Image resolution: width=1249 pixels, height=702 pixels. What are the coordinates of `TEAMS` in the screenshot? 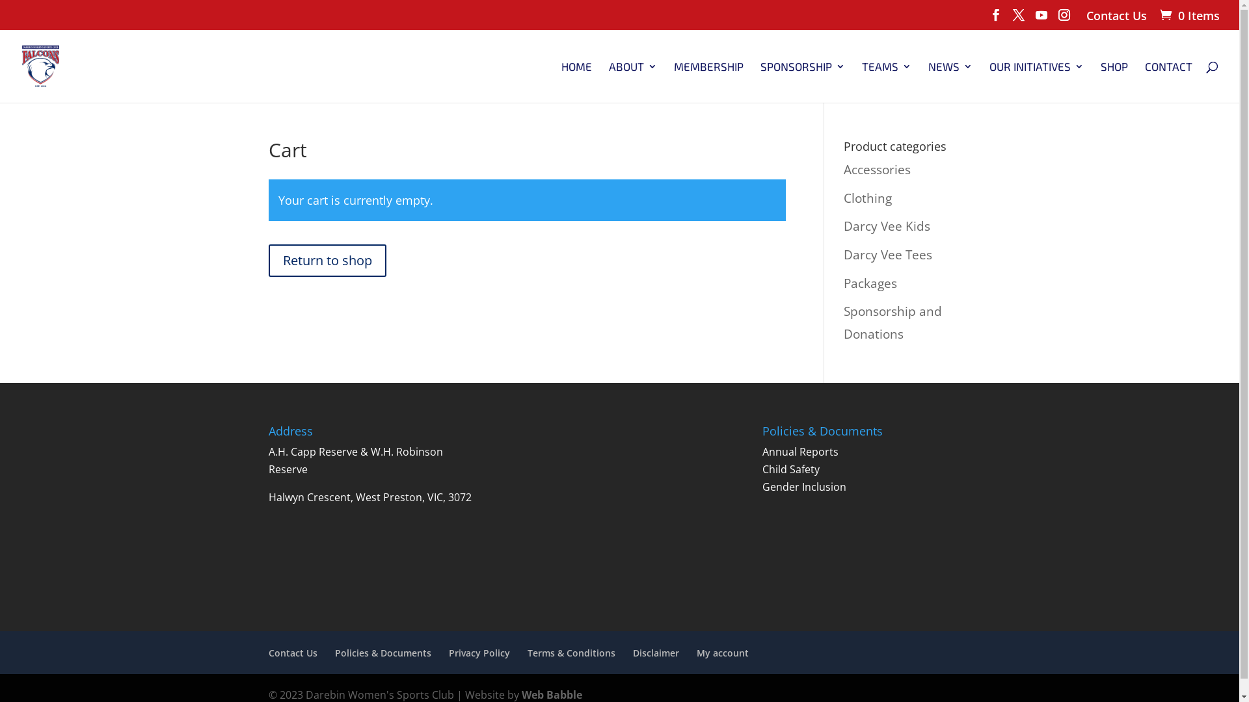 It's located at (887, 82).